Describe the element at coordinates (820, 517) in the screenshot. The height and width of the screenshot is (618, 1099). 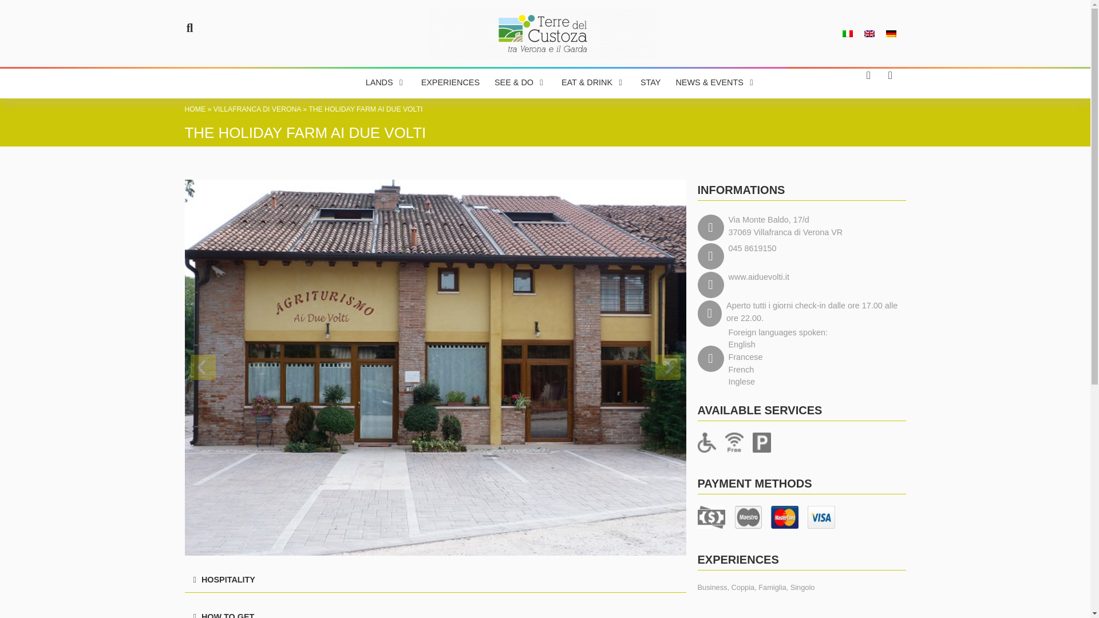
I see `Visa` at that location.